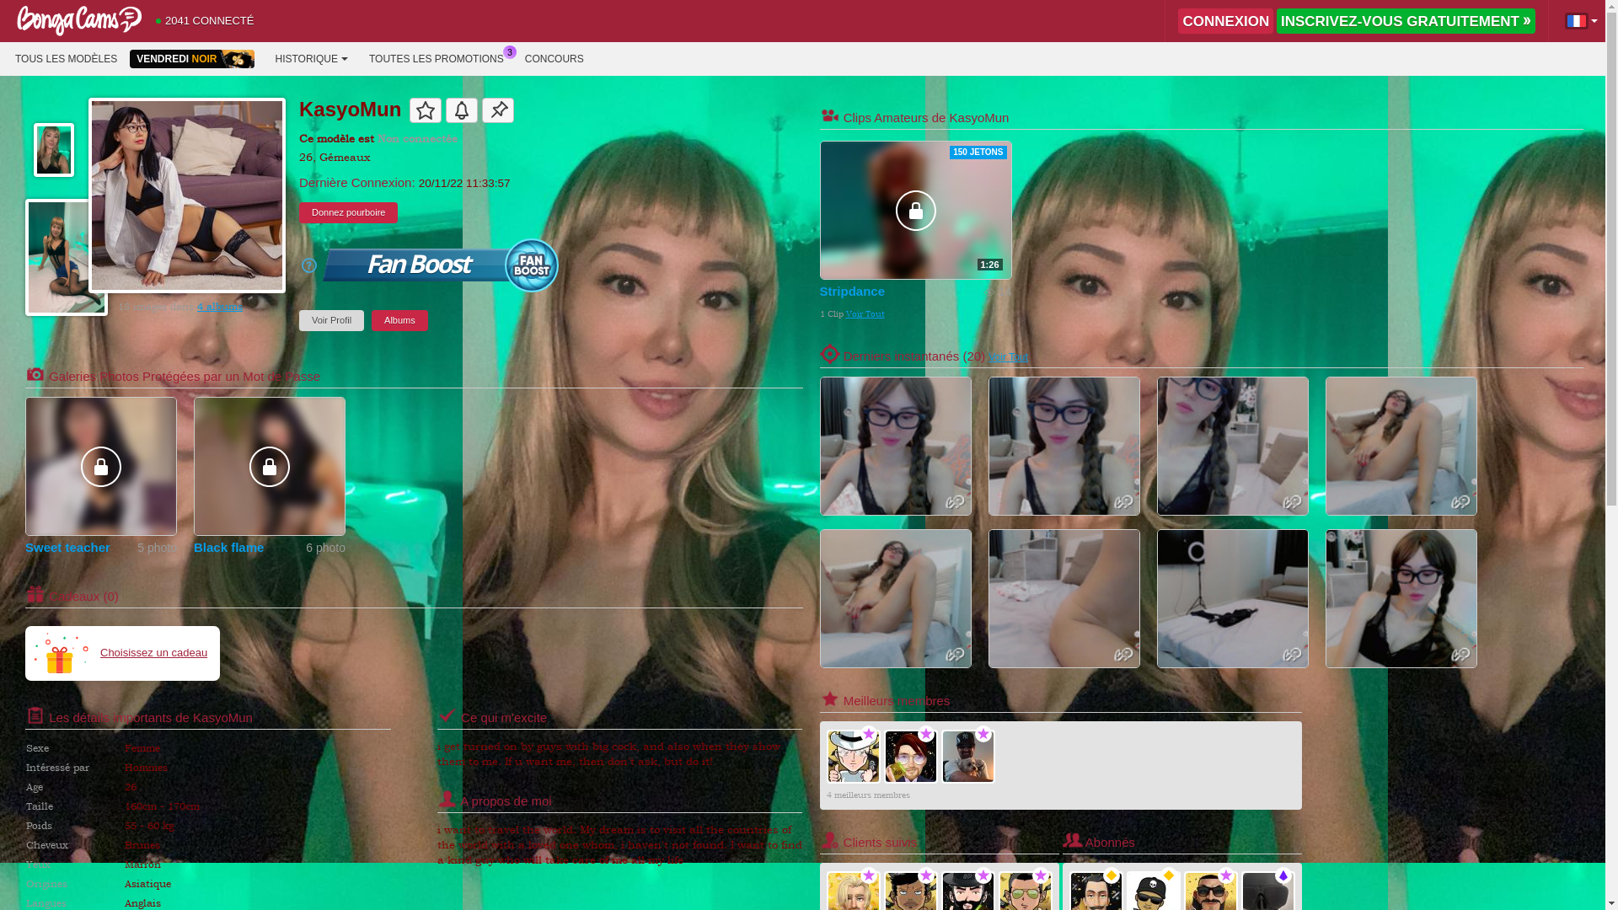 The image size is (1618, 910). What do you see at coordinates (1225, 21) in the screenshot?
I see `CONNEXION` at bounding box center [1225, 21].